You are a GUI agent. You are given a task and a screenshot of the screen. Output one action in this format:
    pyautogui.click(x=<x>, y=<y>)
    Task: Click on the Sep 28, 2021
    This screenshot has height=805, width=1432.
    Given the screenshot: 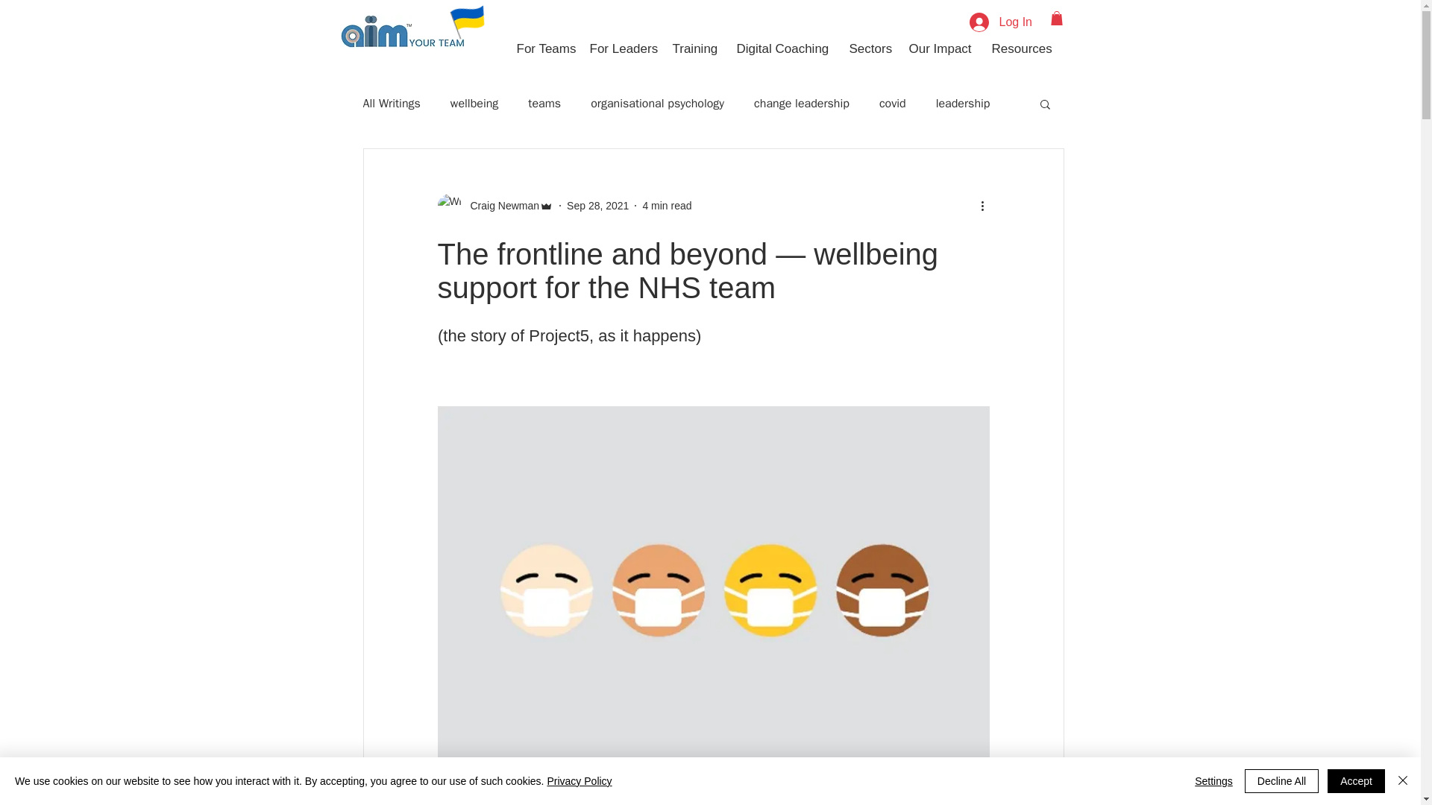 What is the action you would take?
    pyautogui.click(x=597, y=206)
    